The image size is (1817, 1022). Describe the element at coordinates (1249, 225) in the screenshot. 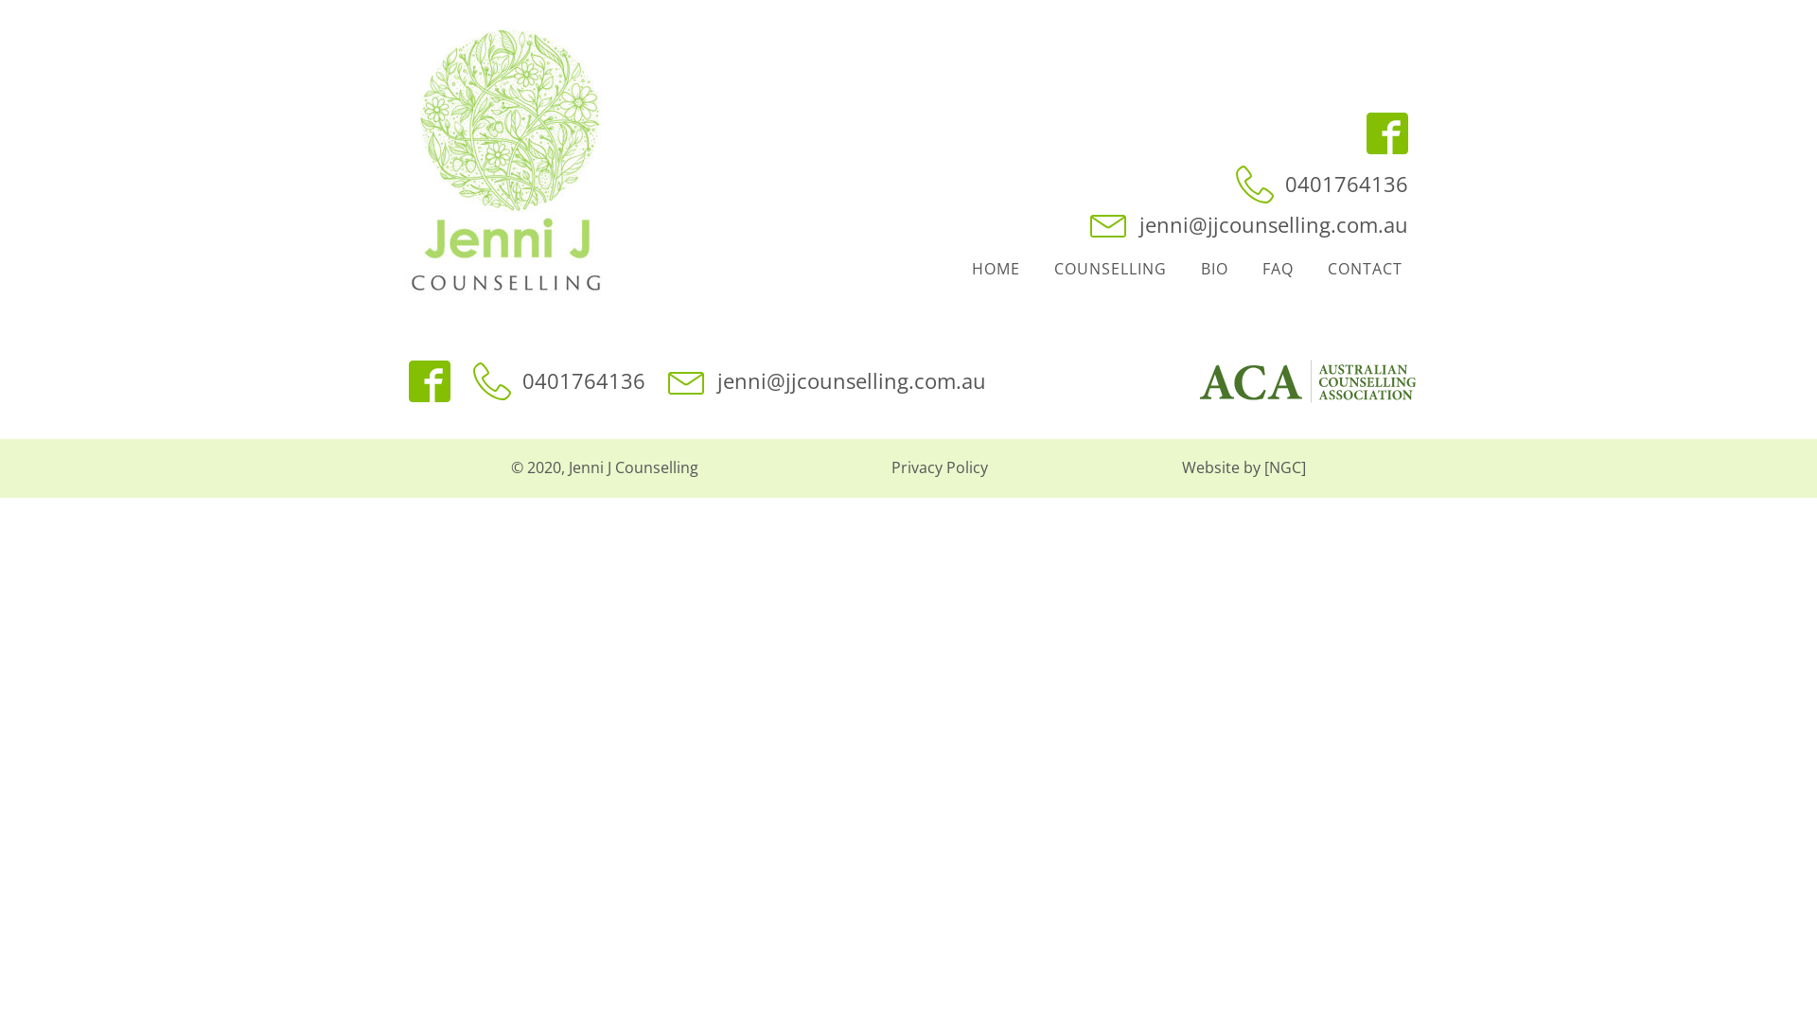

I see `jenni@jjcounselling.com.au` at that location.